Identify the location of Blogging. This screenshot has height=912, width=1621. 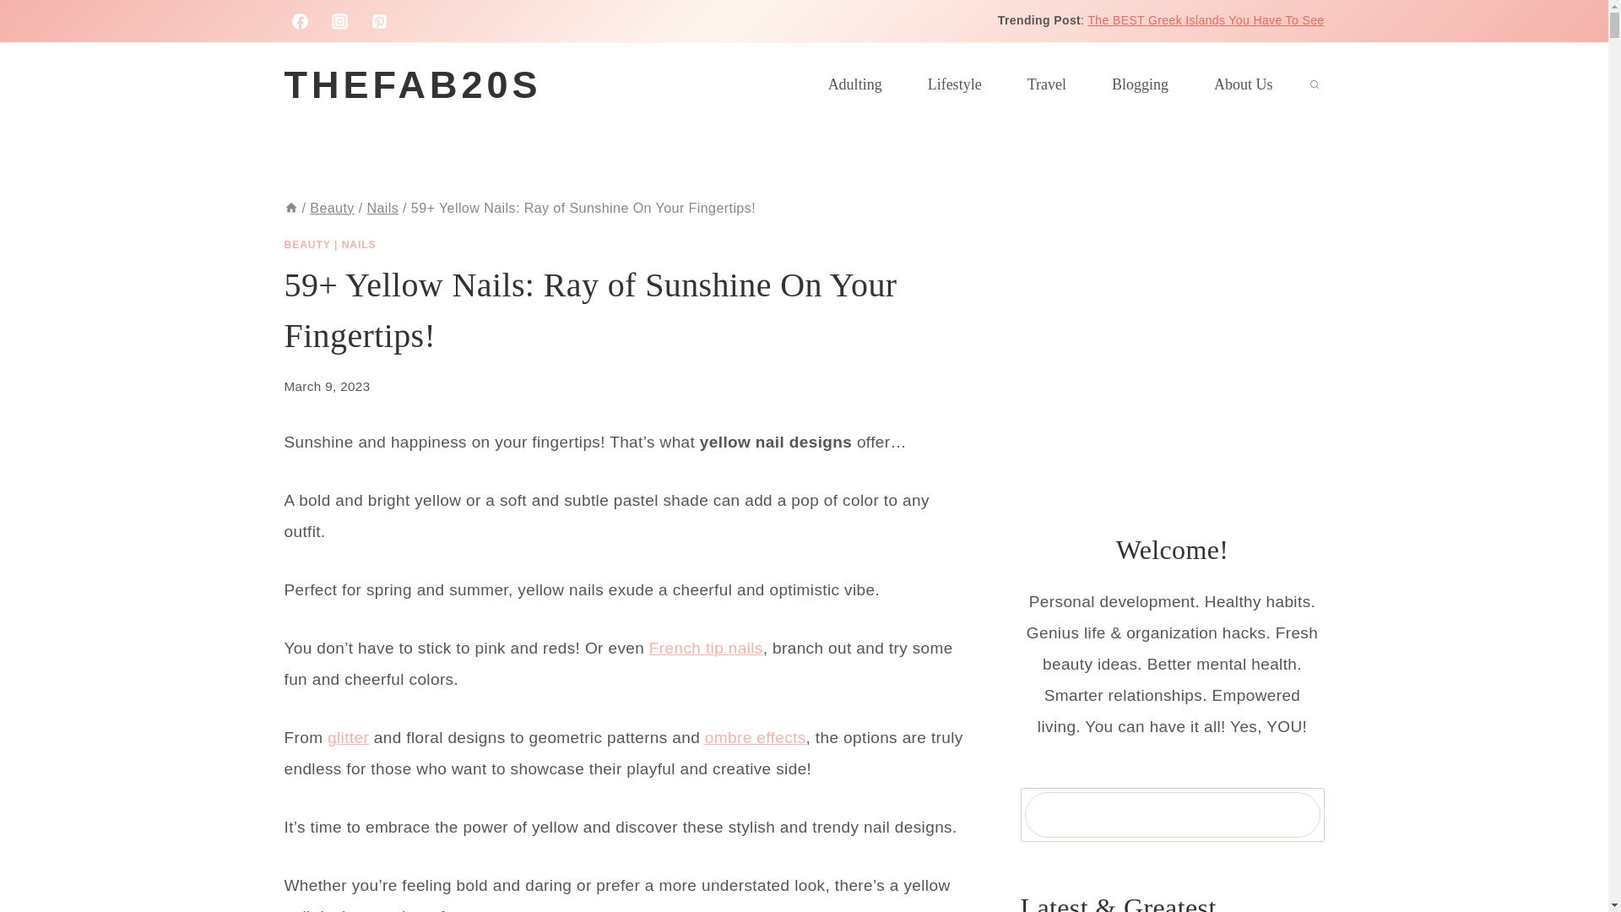
(1140, 84).